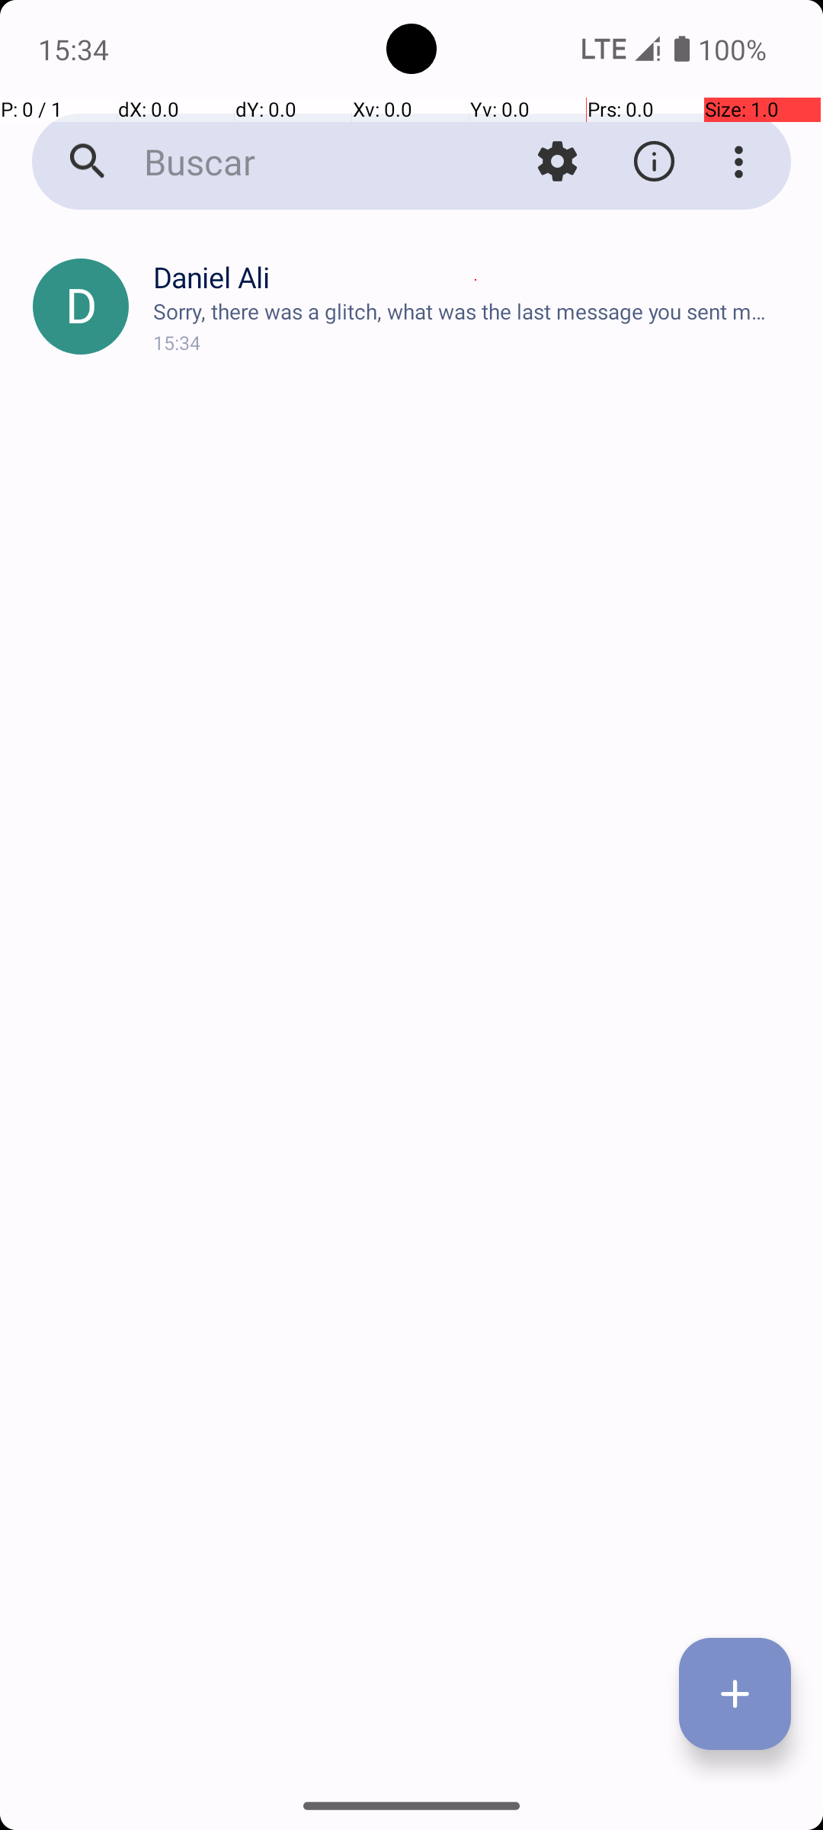 Image resolution: width=823 pixels, height=1830 pixels. I want to click on Acerca de, so click(654, 162).